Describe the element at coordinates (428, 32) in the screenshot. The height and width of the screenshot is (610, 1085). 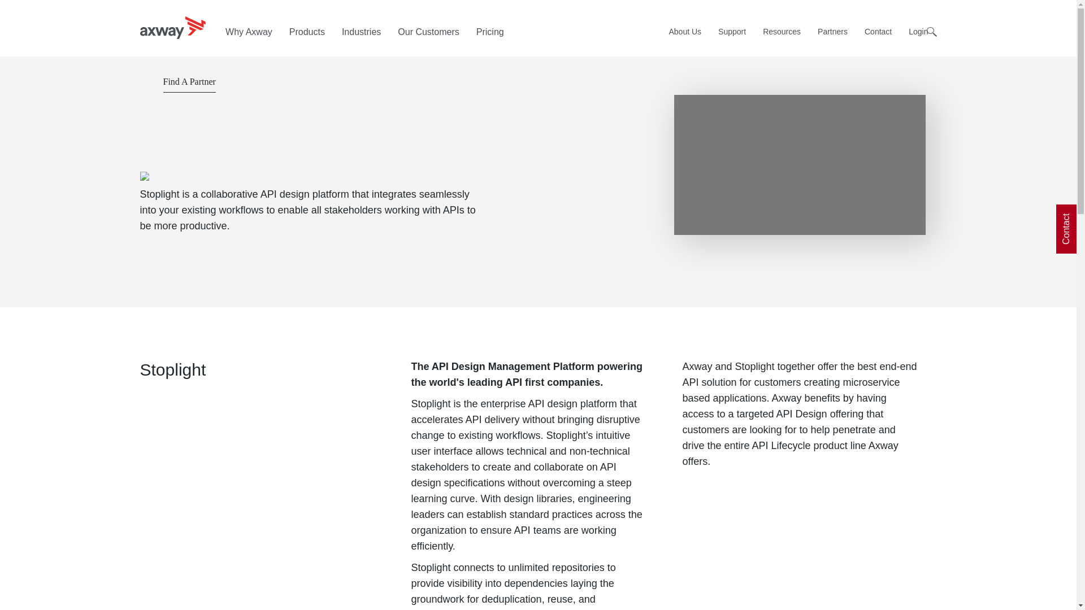
I see `Our Customers` at that location.